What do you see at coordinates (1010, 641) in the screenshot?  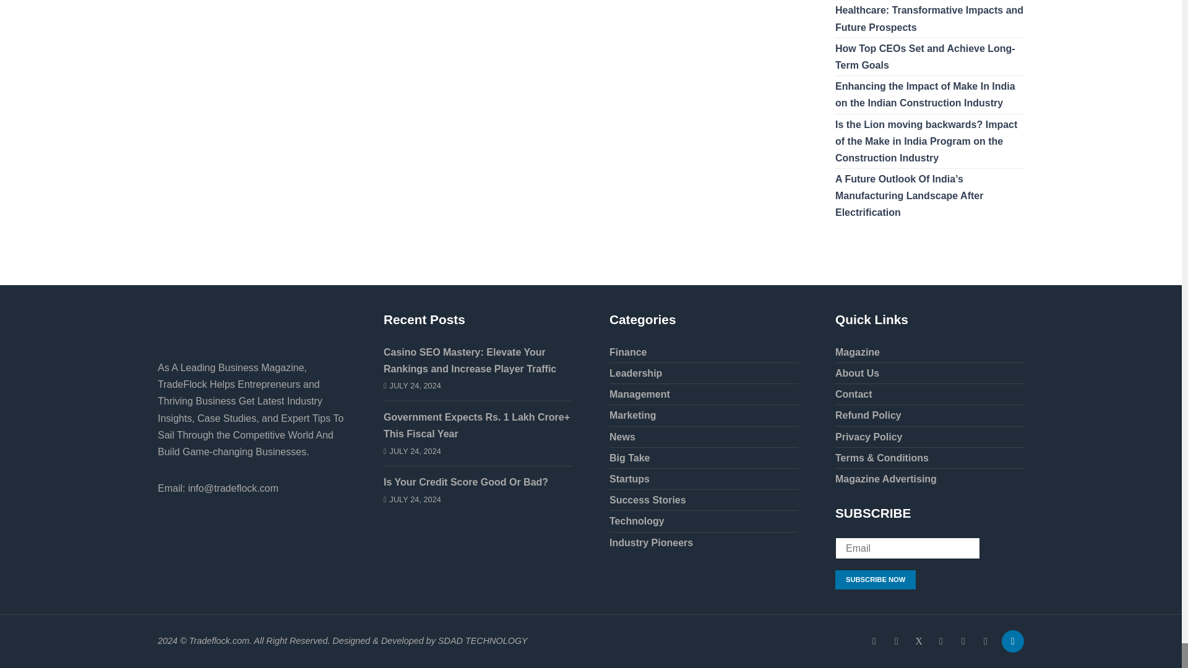 I see `Go to Top` at bounding box center [1010, 641].